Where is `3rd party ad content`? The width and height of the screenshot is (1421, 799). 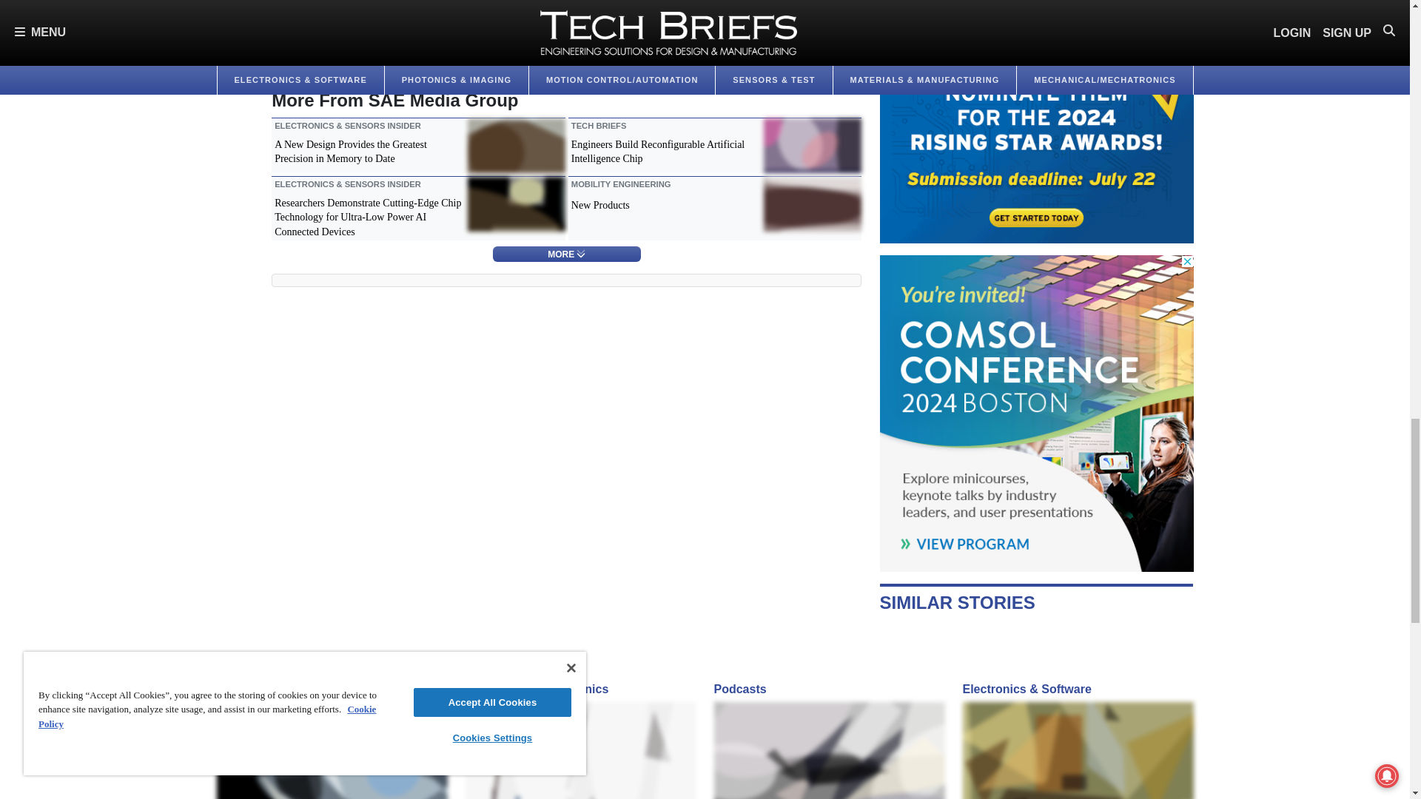
3rd party ad content is located at coordinates (1036, 413).